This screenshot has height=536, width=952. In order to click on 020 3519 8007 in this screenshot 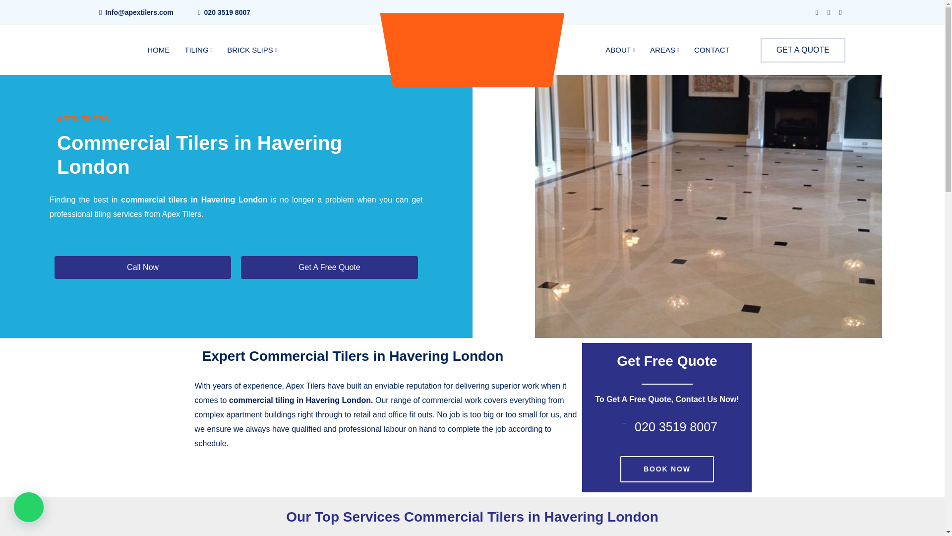, I will do `click(227, 12)`.